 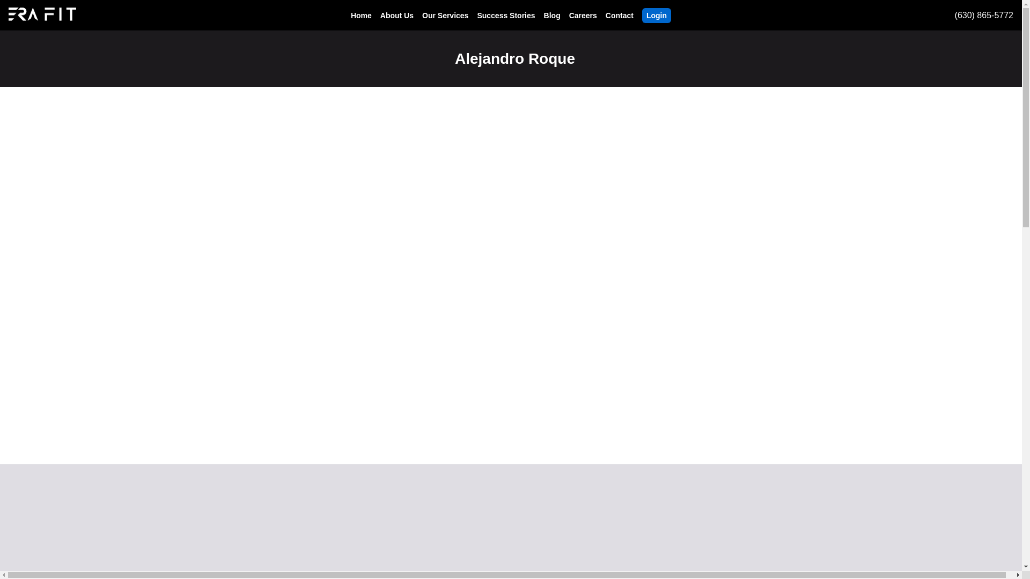 I want to click on ERA Fit, so click(x=657, y=15).